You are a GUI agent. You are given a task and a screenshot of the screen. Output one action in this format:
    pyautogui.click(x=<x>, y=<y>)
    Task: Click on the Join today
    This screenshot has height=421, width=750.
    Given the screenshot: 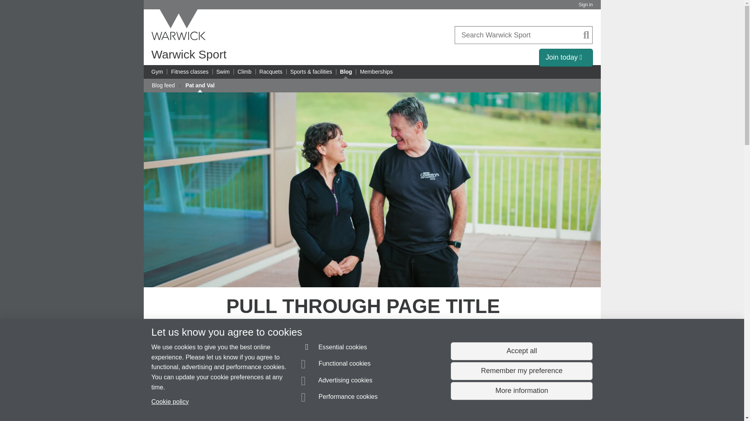 What is the action you would take?
    pyautogui.click(x=566, y=58)
    